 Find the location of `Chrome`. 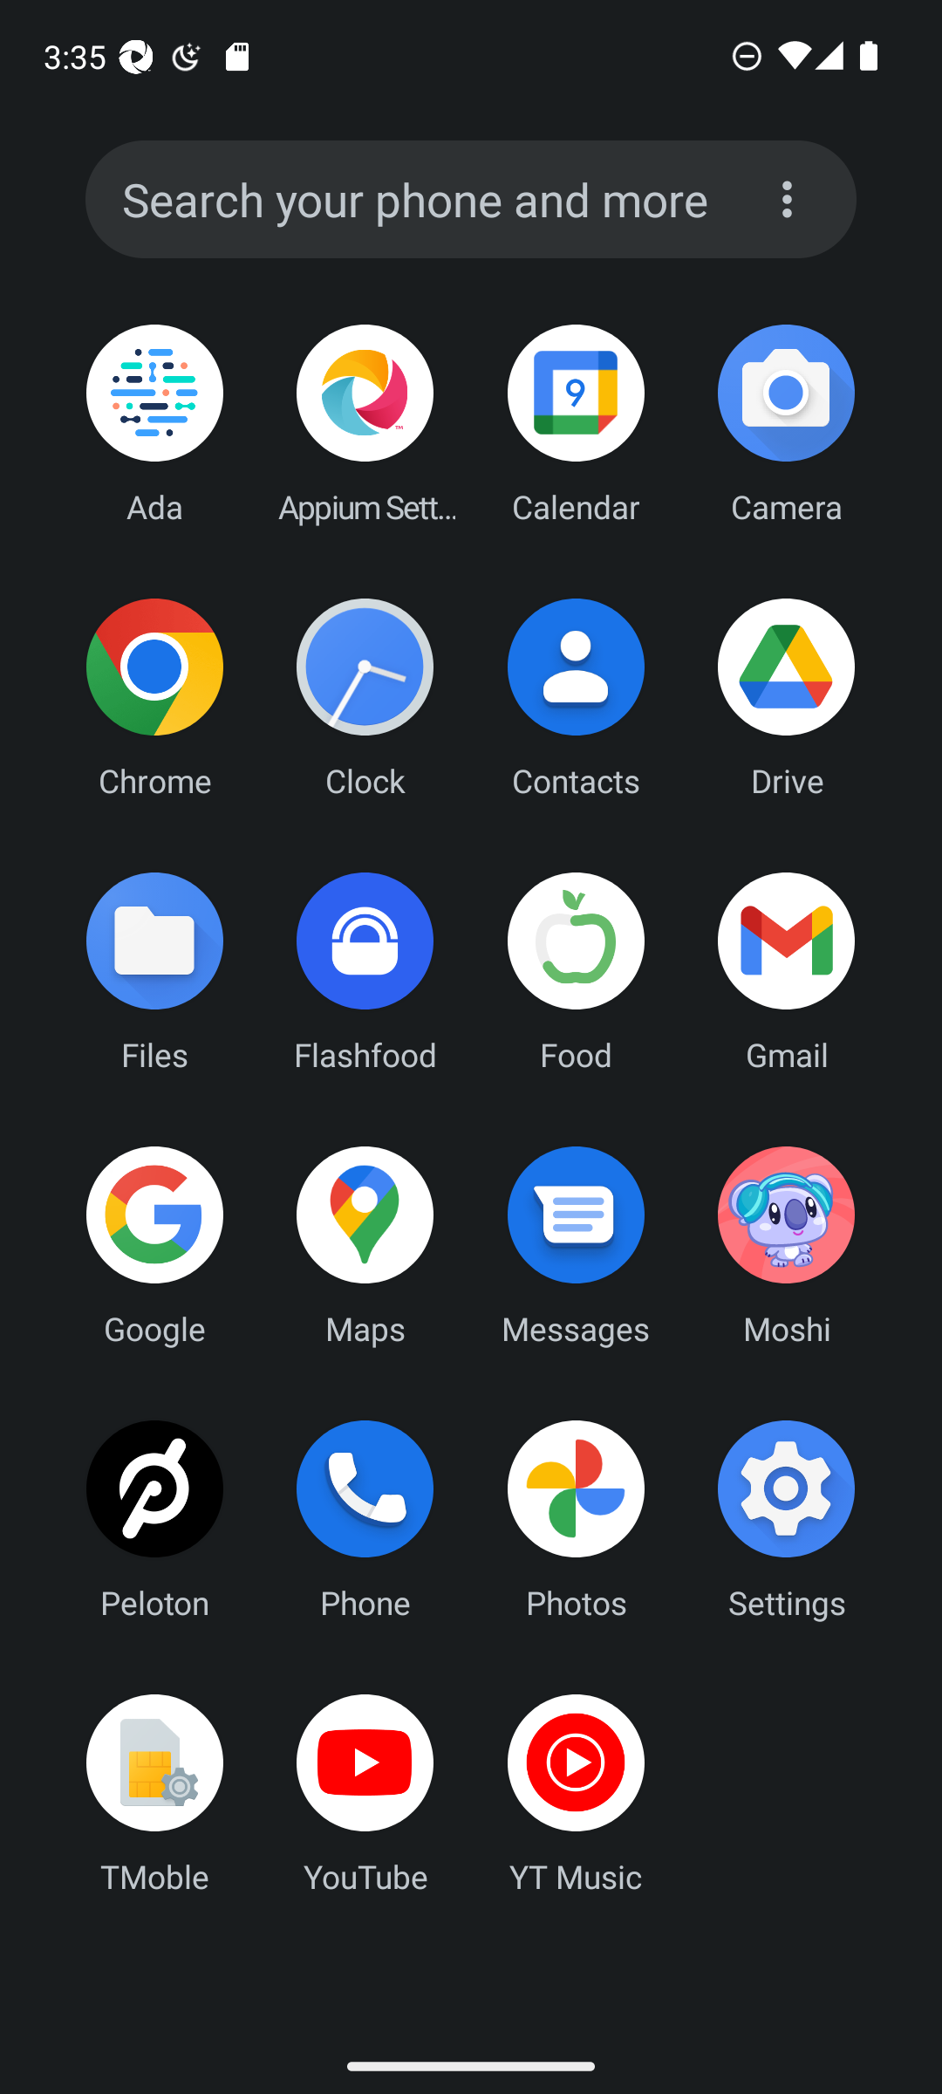

Chrome is located at coordinates (155, 697).